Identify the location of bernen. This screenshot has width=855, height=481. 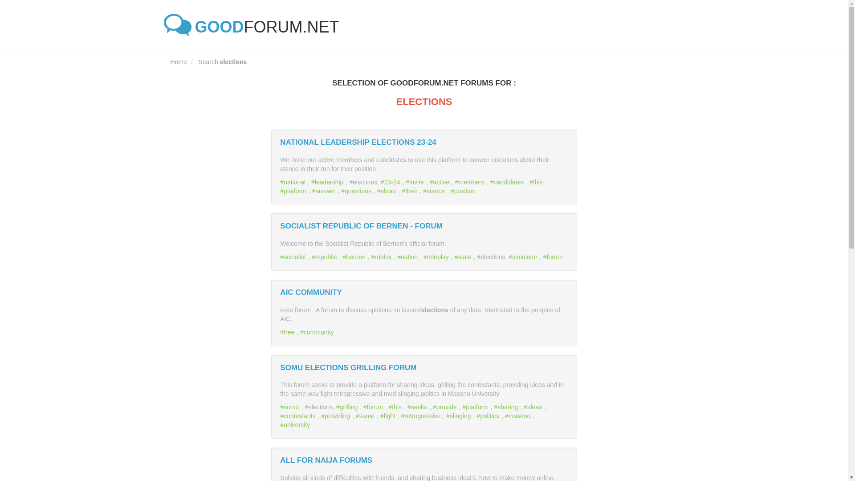
(355, 257).